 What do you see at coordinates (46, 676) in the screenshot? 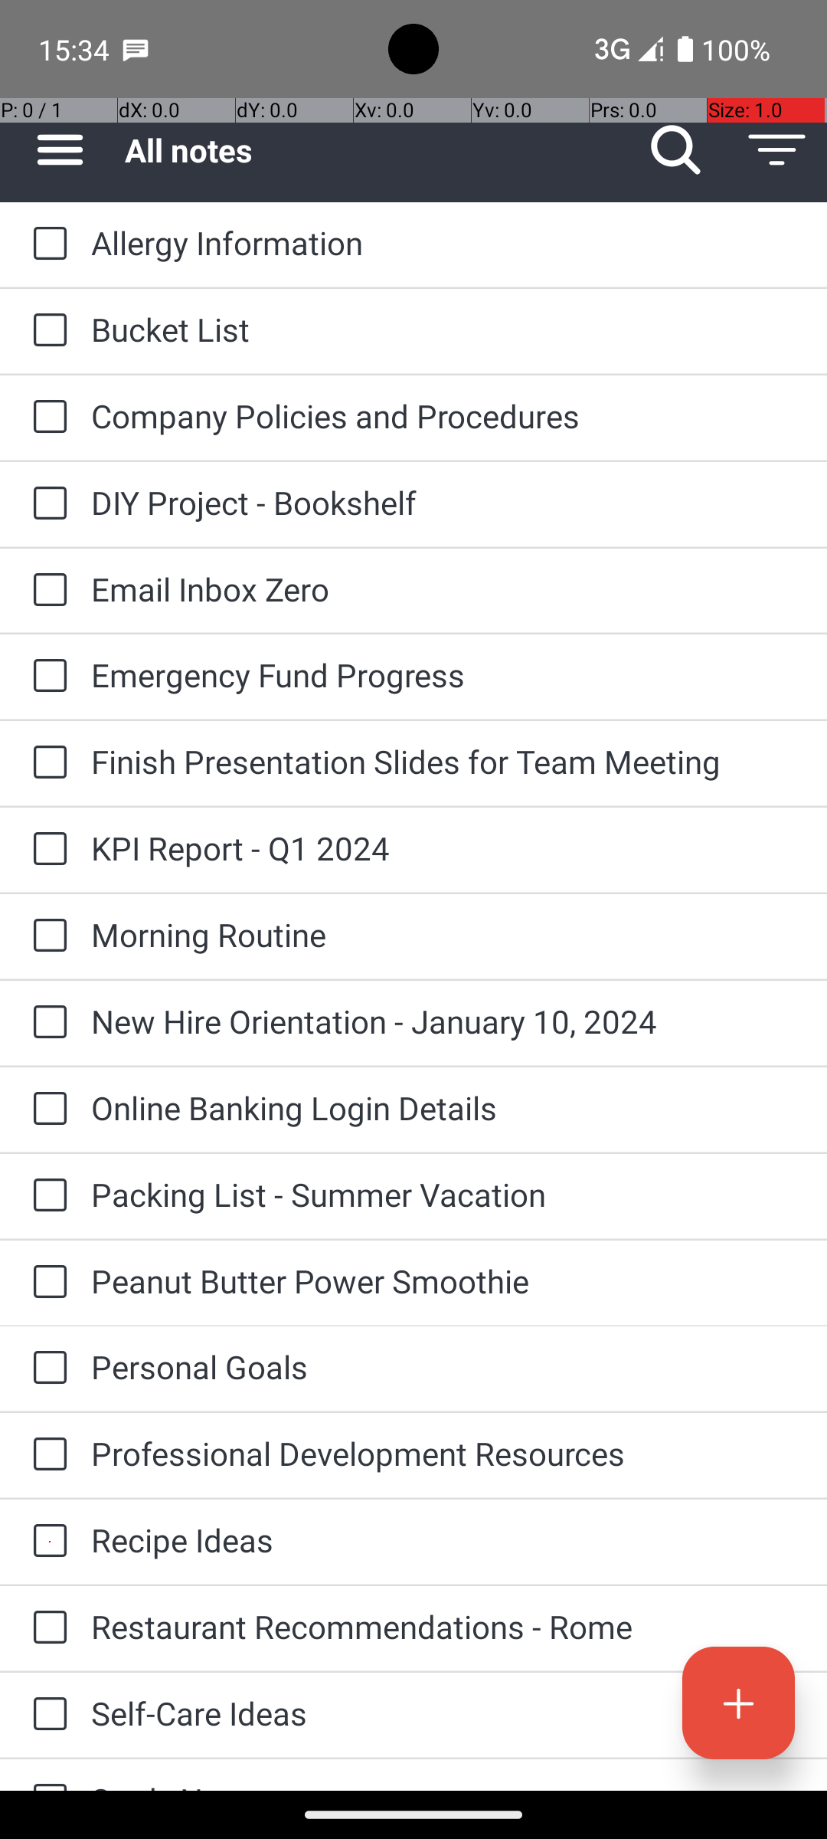
I see `to-do: Emergency Fund Progress` at bounding box center [46, 676].